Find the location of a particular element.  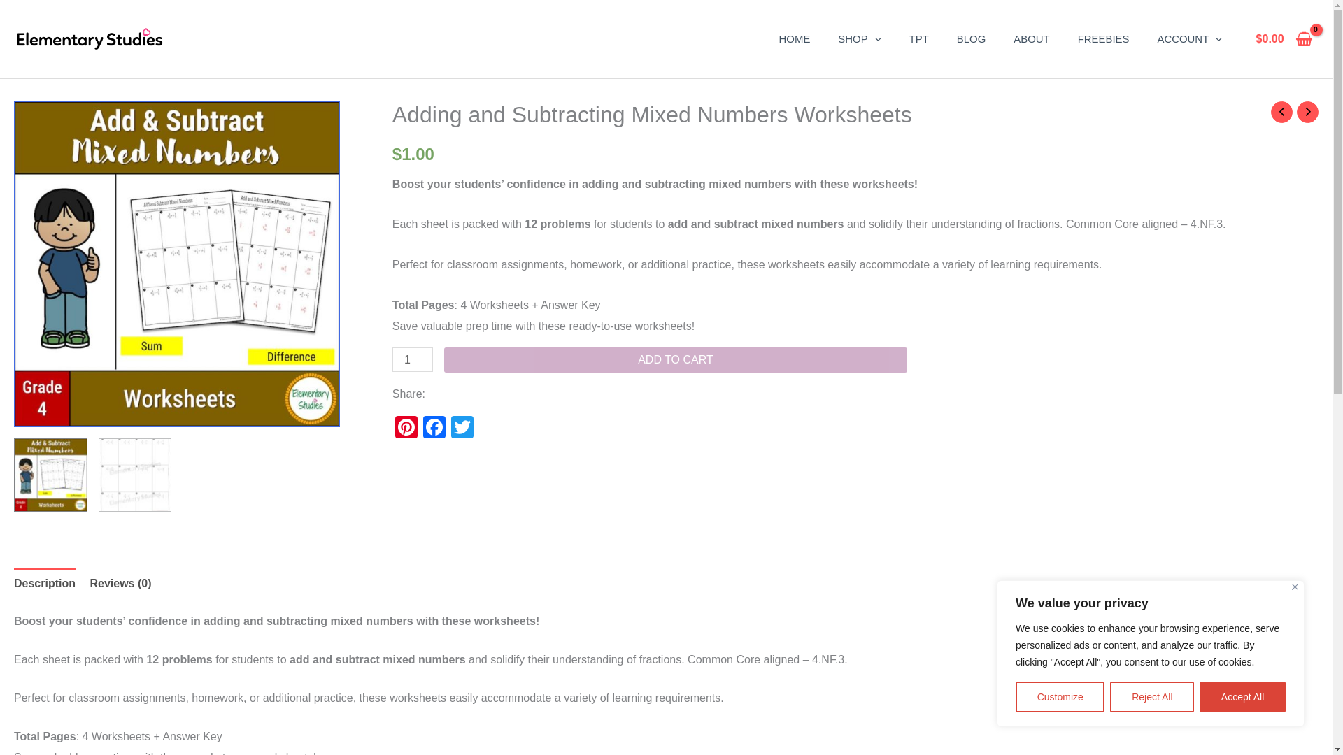

FREEBIES is located at coordinates (1104, 39).